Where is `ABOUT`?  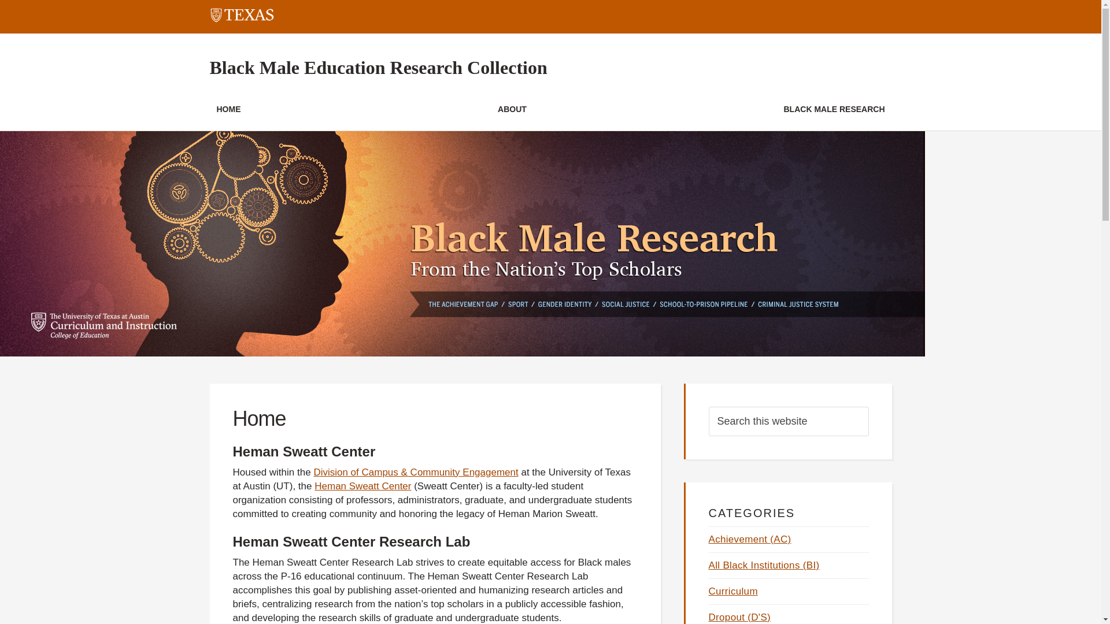
ABOUT is located at coordinates (512, 110).